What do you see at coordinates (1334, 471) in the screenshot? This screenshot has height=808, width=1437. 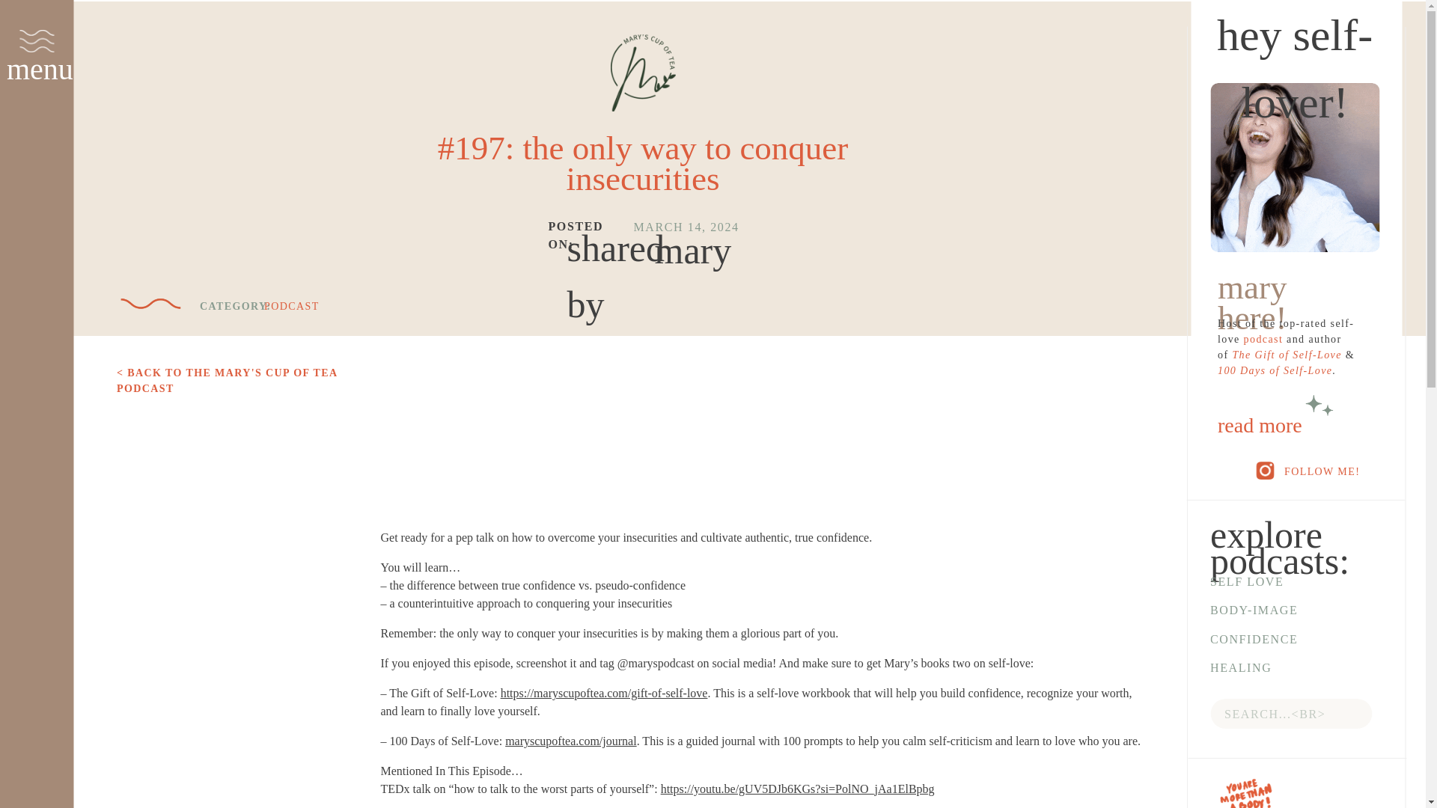 I see `FOLLOW ME!` at bounding box center [1334, 471].